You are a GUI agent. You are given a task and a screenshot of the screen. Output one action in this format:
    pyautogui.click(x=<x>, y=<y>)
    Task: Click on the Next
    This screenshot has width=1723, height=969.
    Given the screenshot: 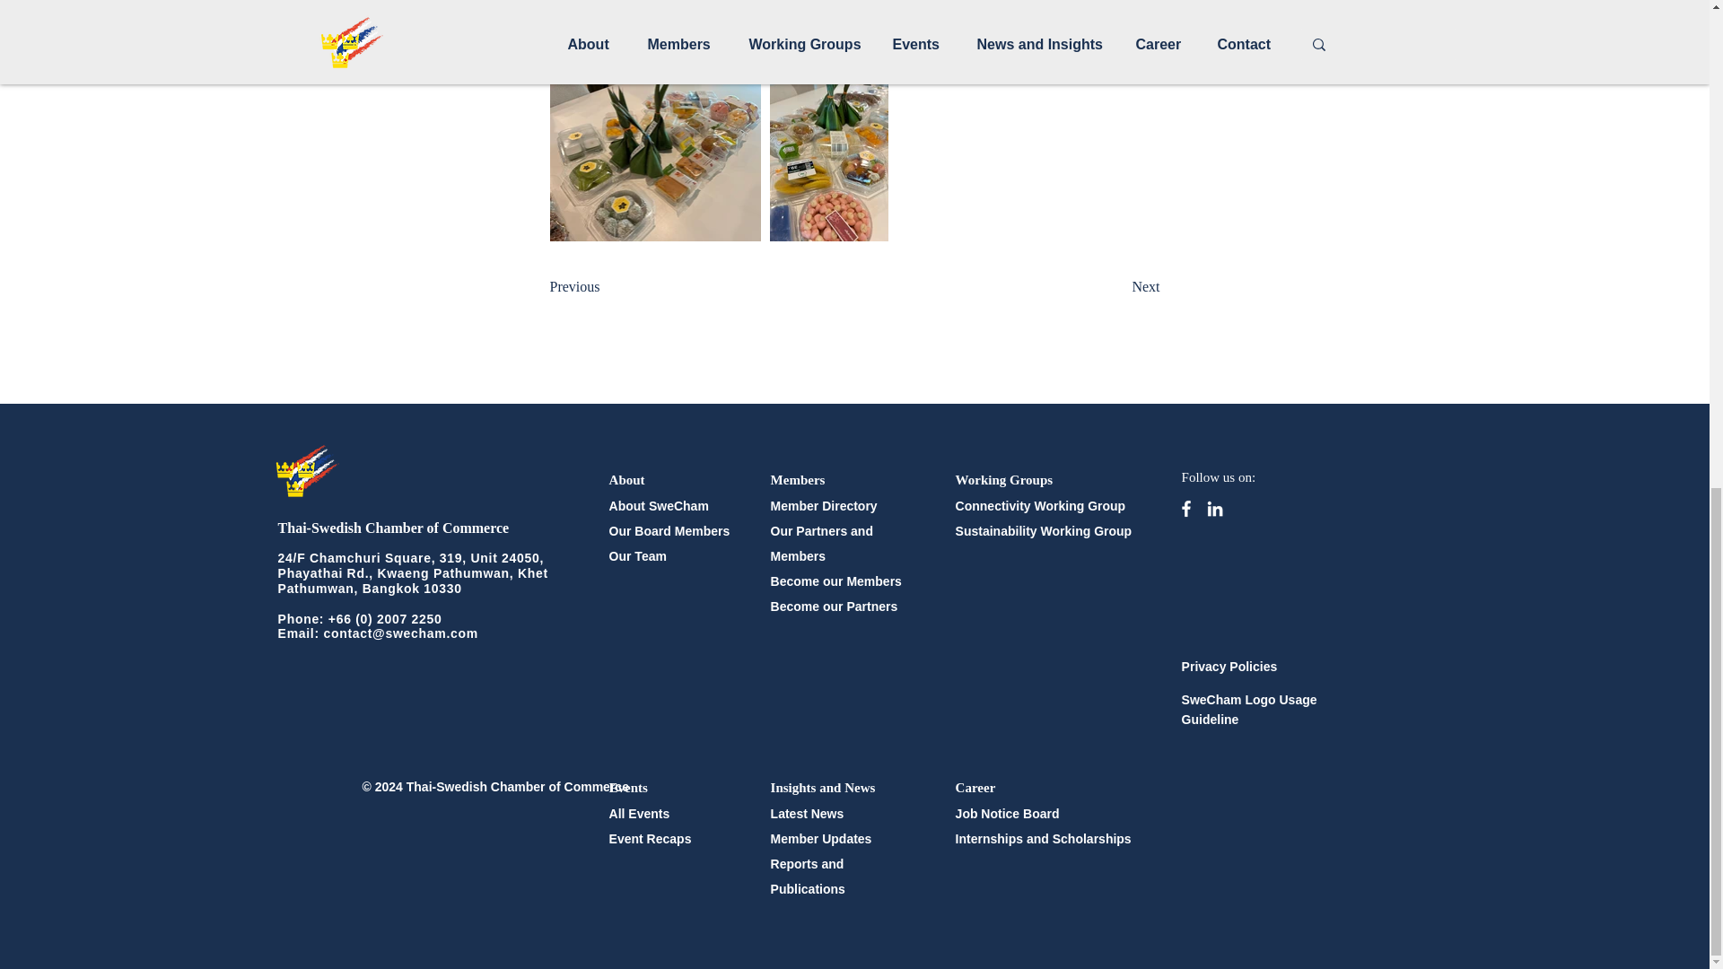 What is the action you would take?
    pyautogui.click(x=1115, y=287)
    